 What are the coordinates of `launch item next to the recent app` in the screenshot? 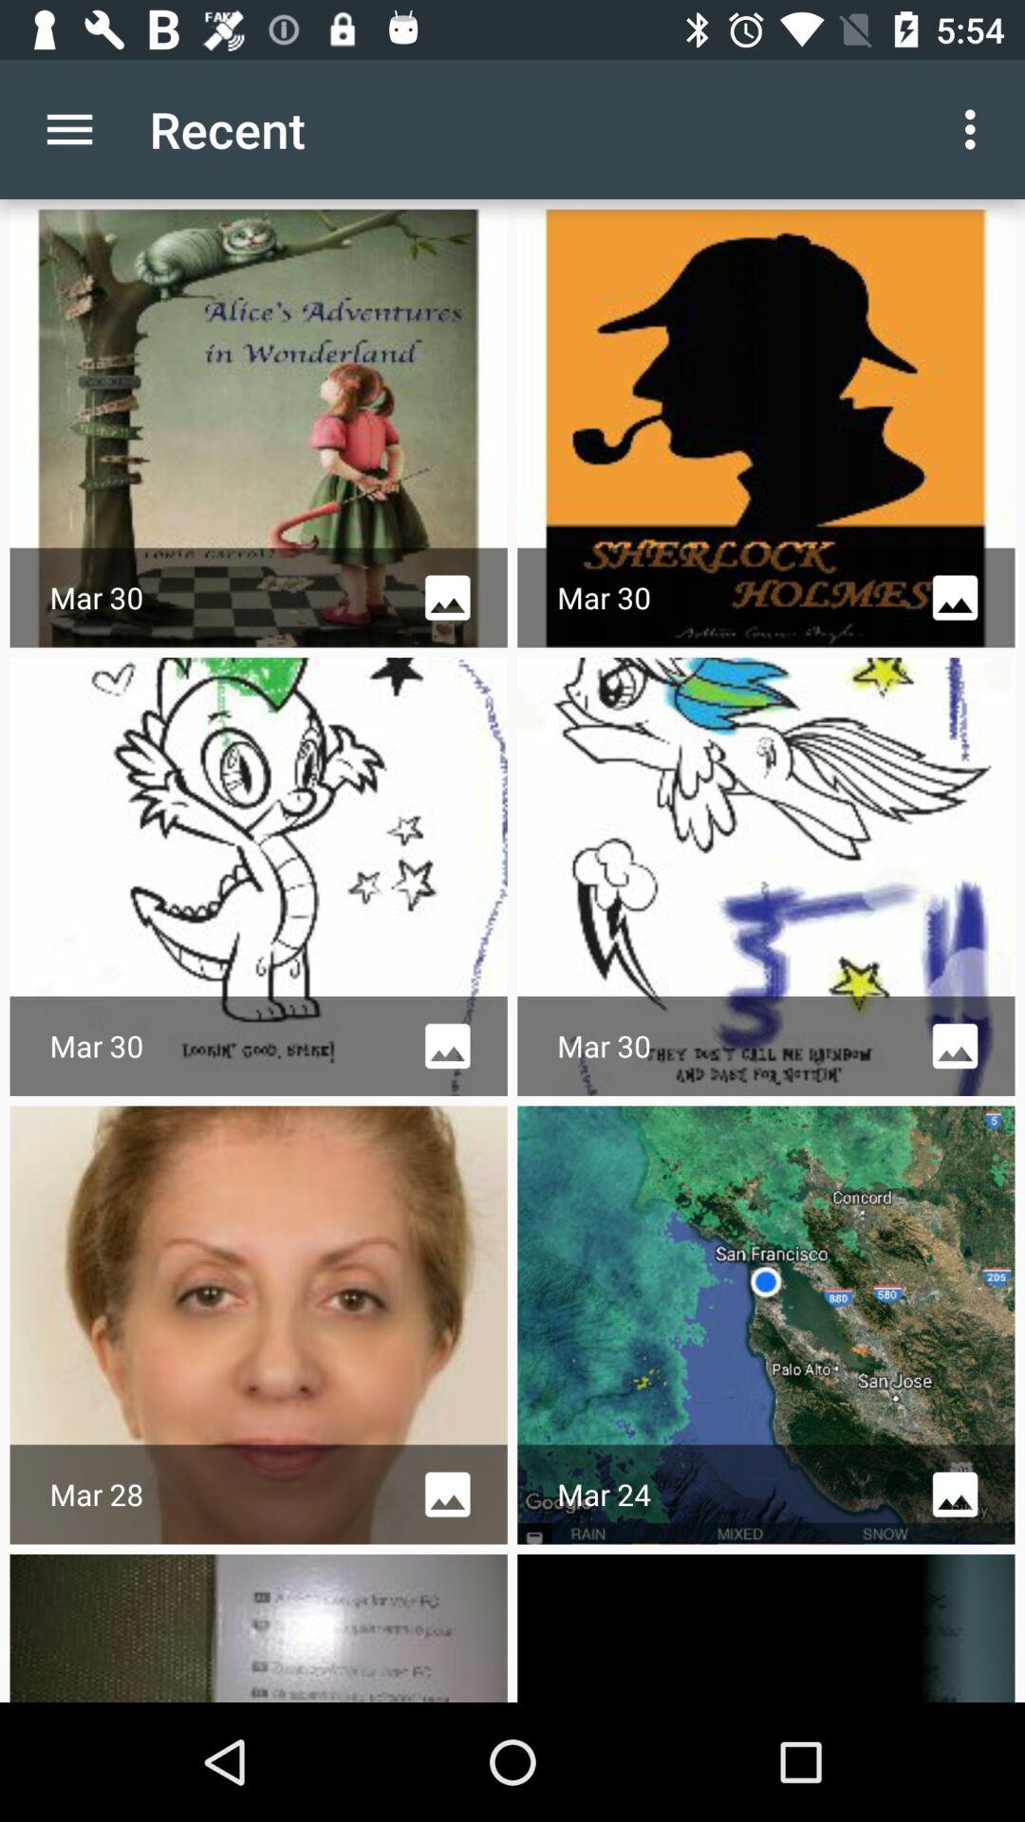 It's located at (976, 129).